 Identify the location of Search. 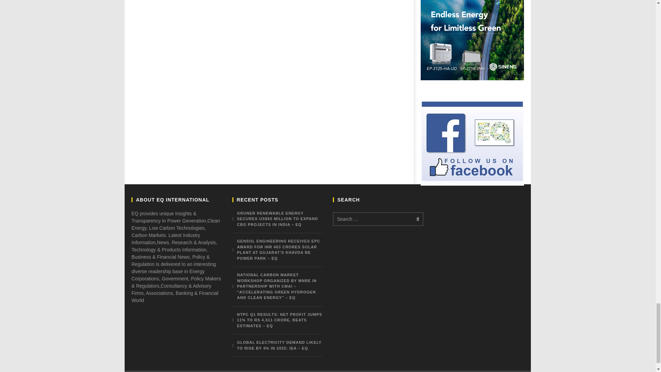
(417, 219).